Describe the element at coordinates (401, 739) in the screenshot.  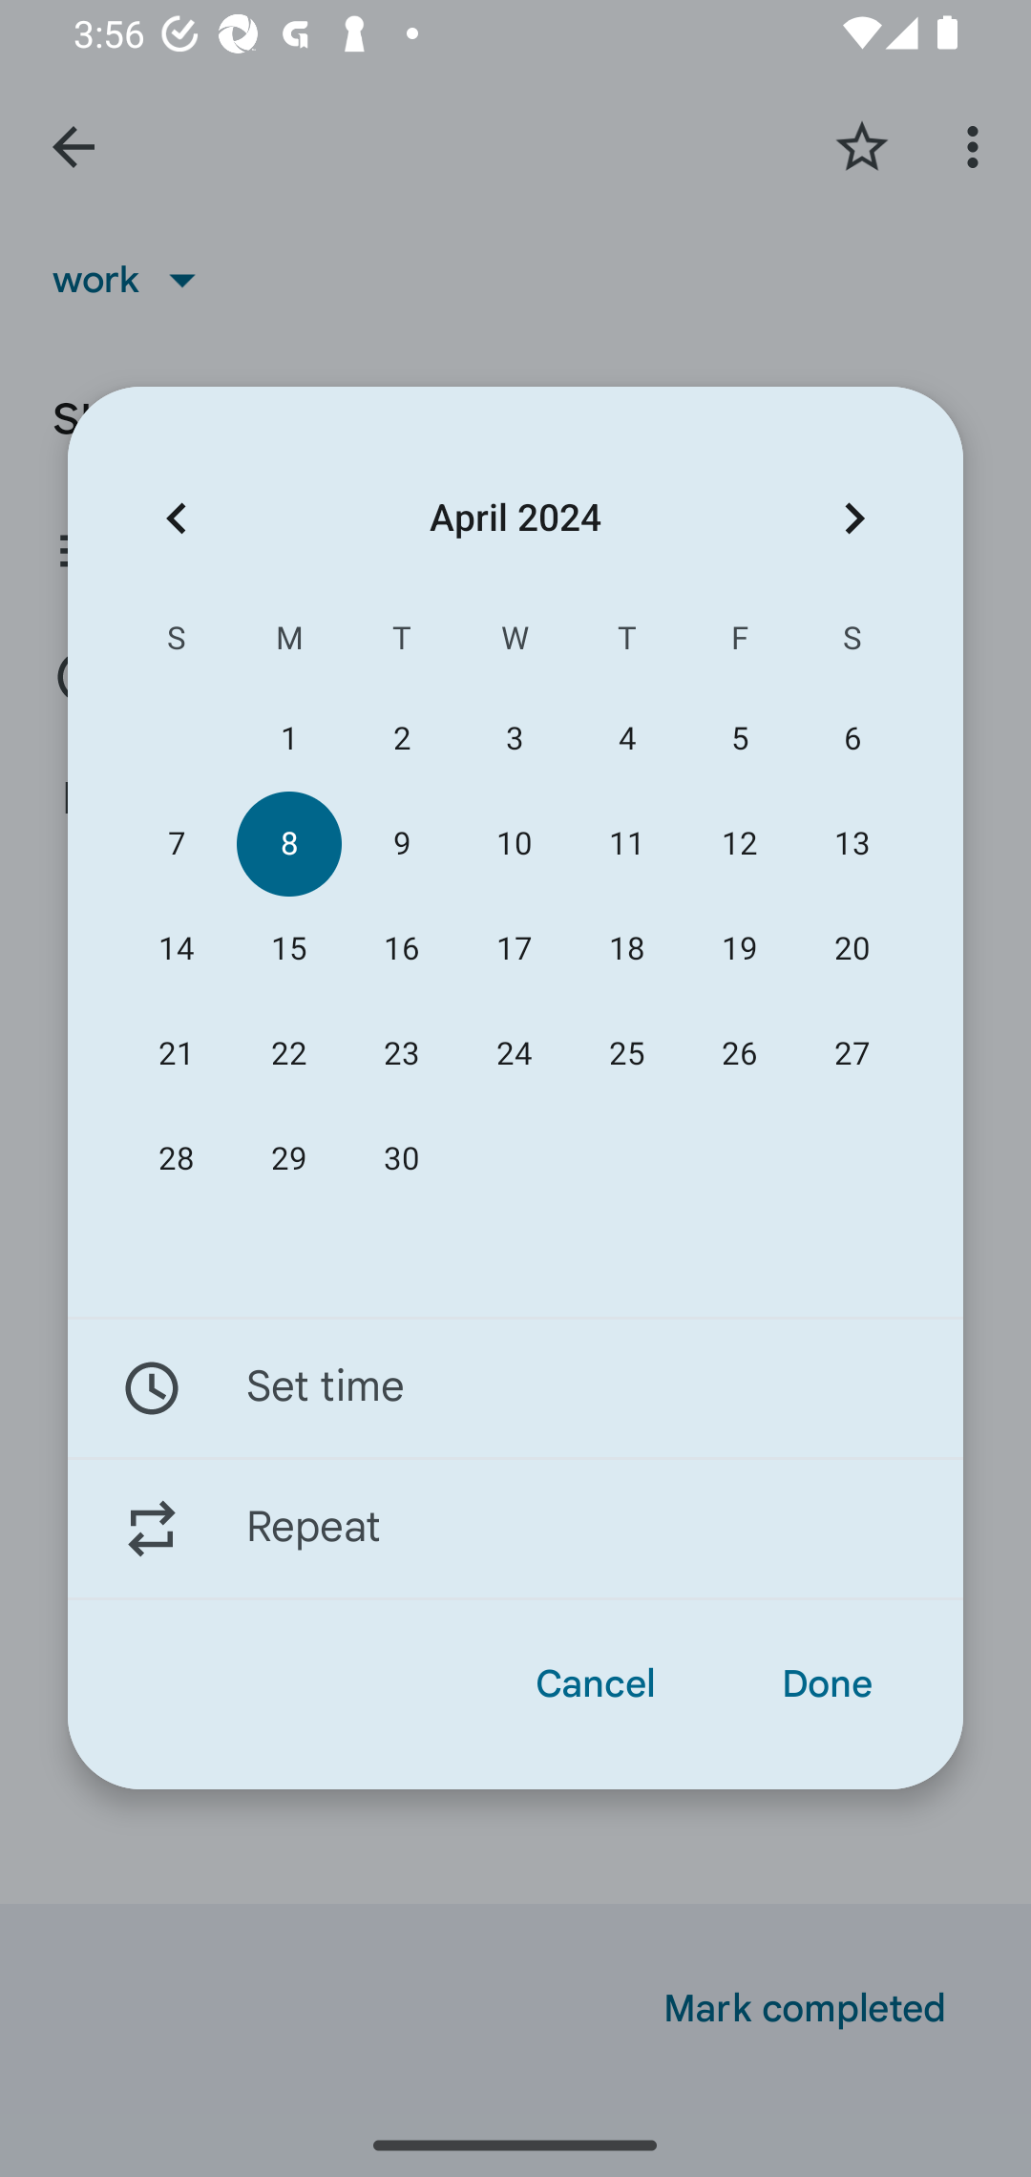
I see `2 02 April 2024` at that location.